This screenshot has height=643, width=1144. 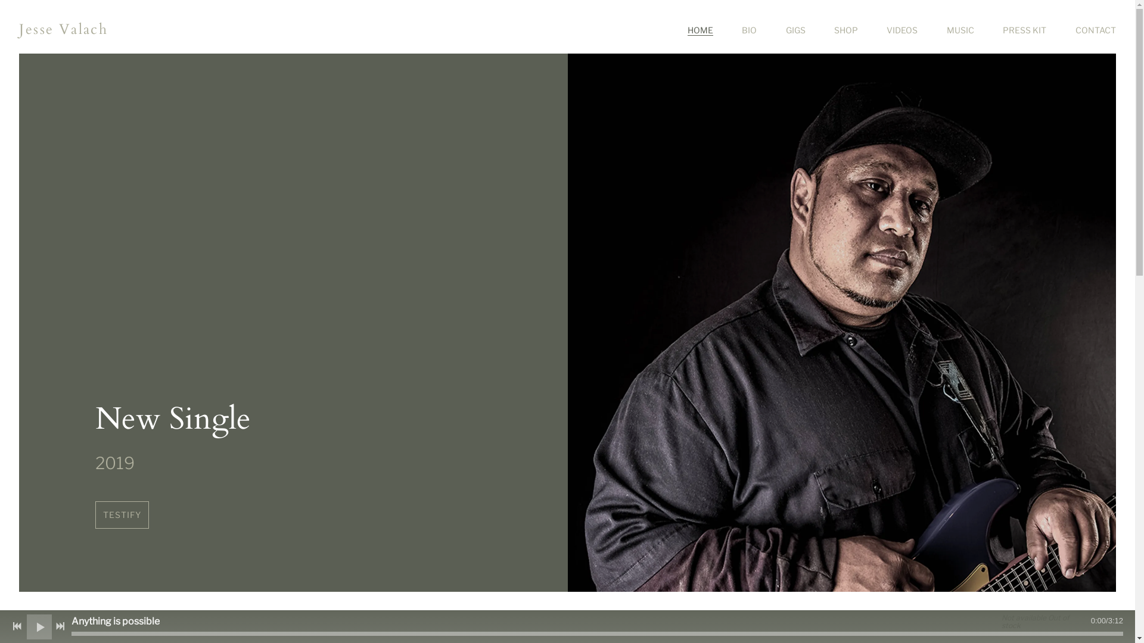 I want to click on TESTIFY, so click(x=122, y=515).